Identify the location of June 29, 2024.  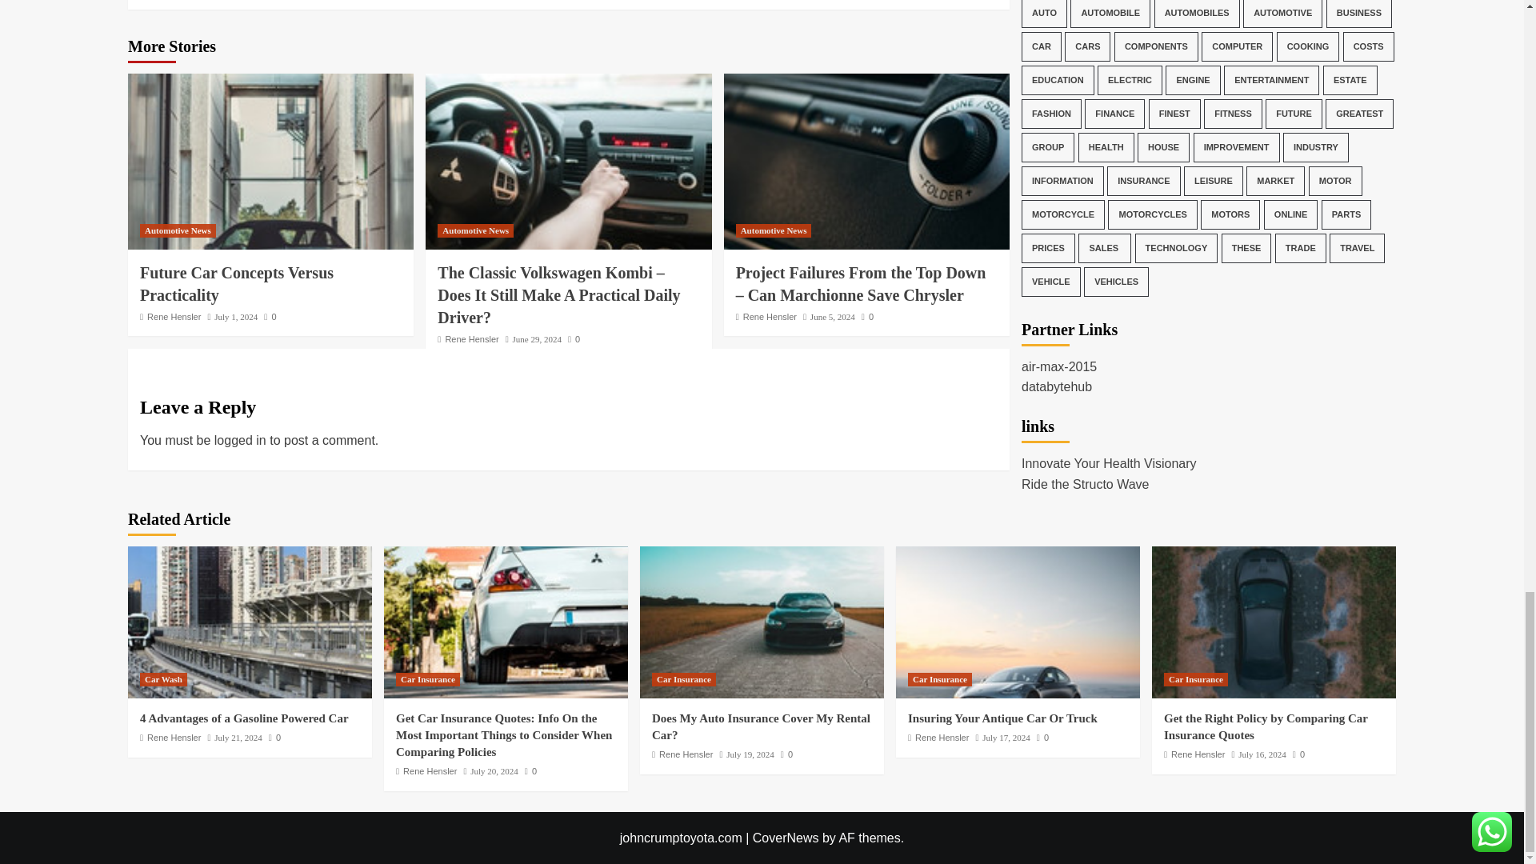
(538, 338).